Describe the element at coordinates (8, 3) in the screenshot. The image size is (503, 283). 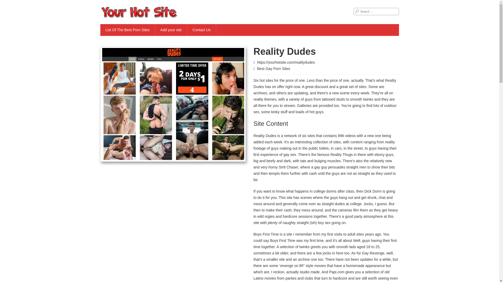
I see `Search` at that location.